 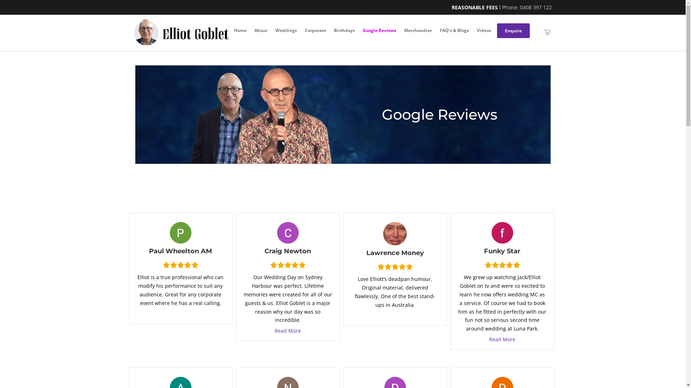 What do you see at coordinates (181, 233) in the screenshot?
I see `Paul-Wheelton-AM` at bounding box center [181, 233].